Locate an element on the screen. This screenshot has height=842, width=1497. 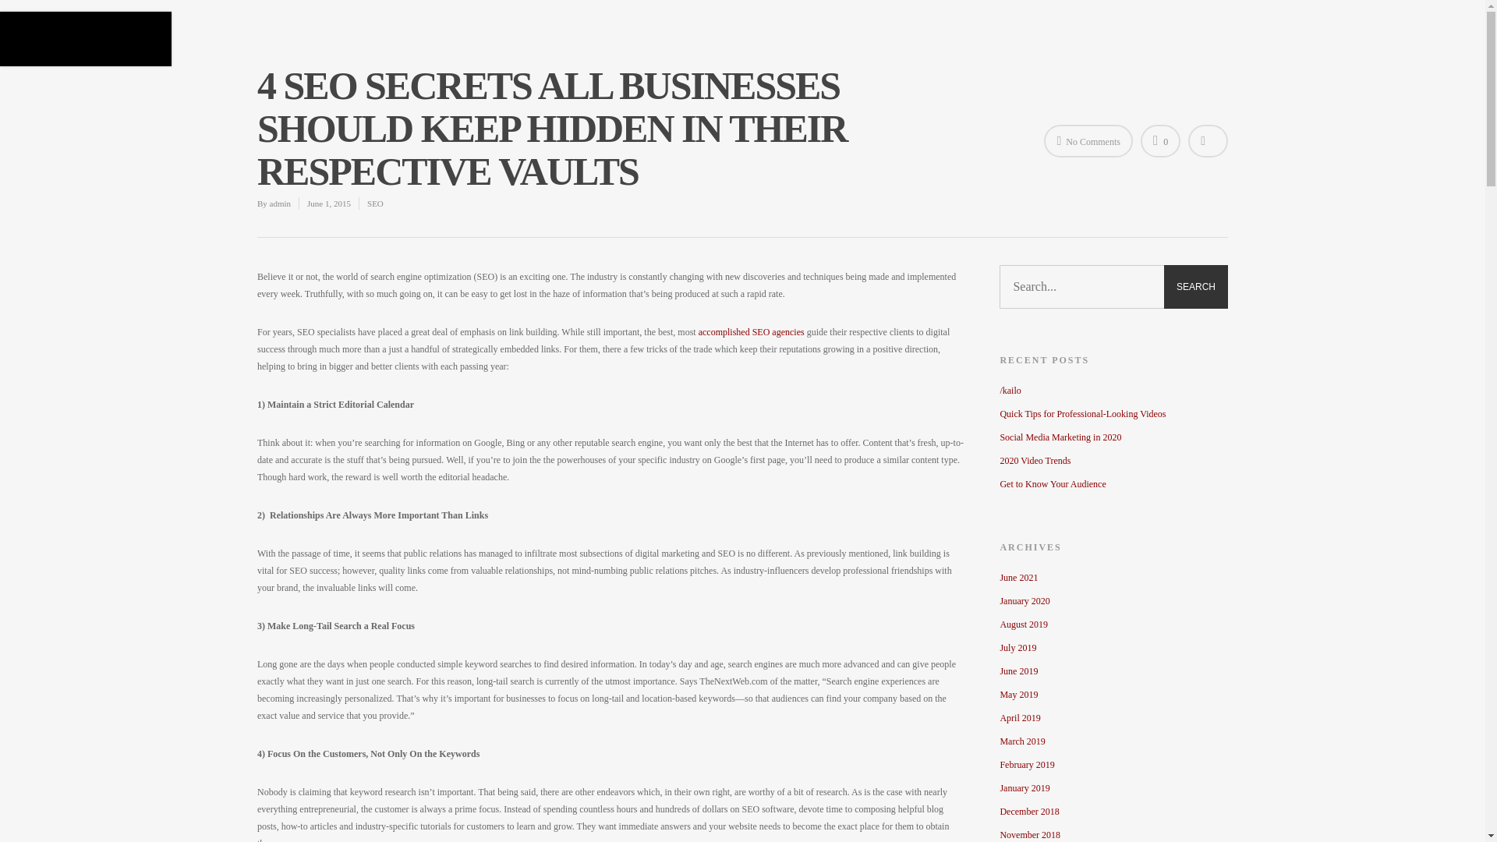
Love this is located at coordinates (1160, 140).